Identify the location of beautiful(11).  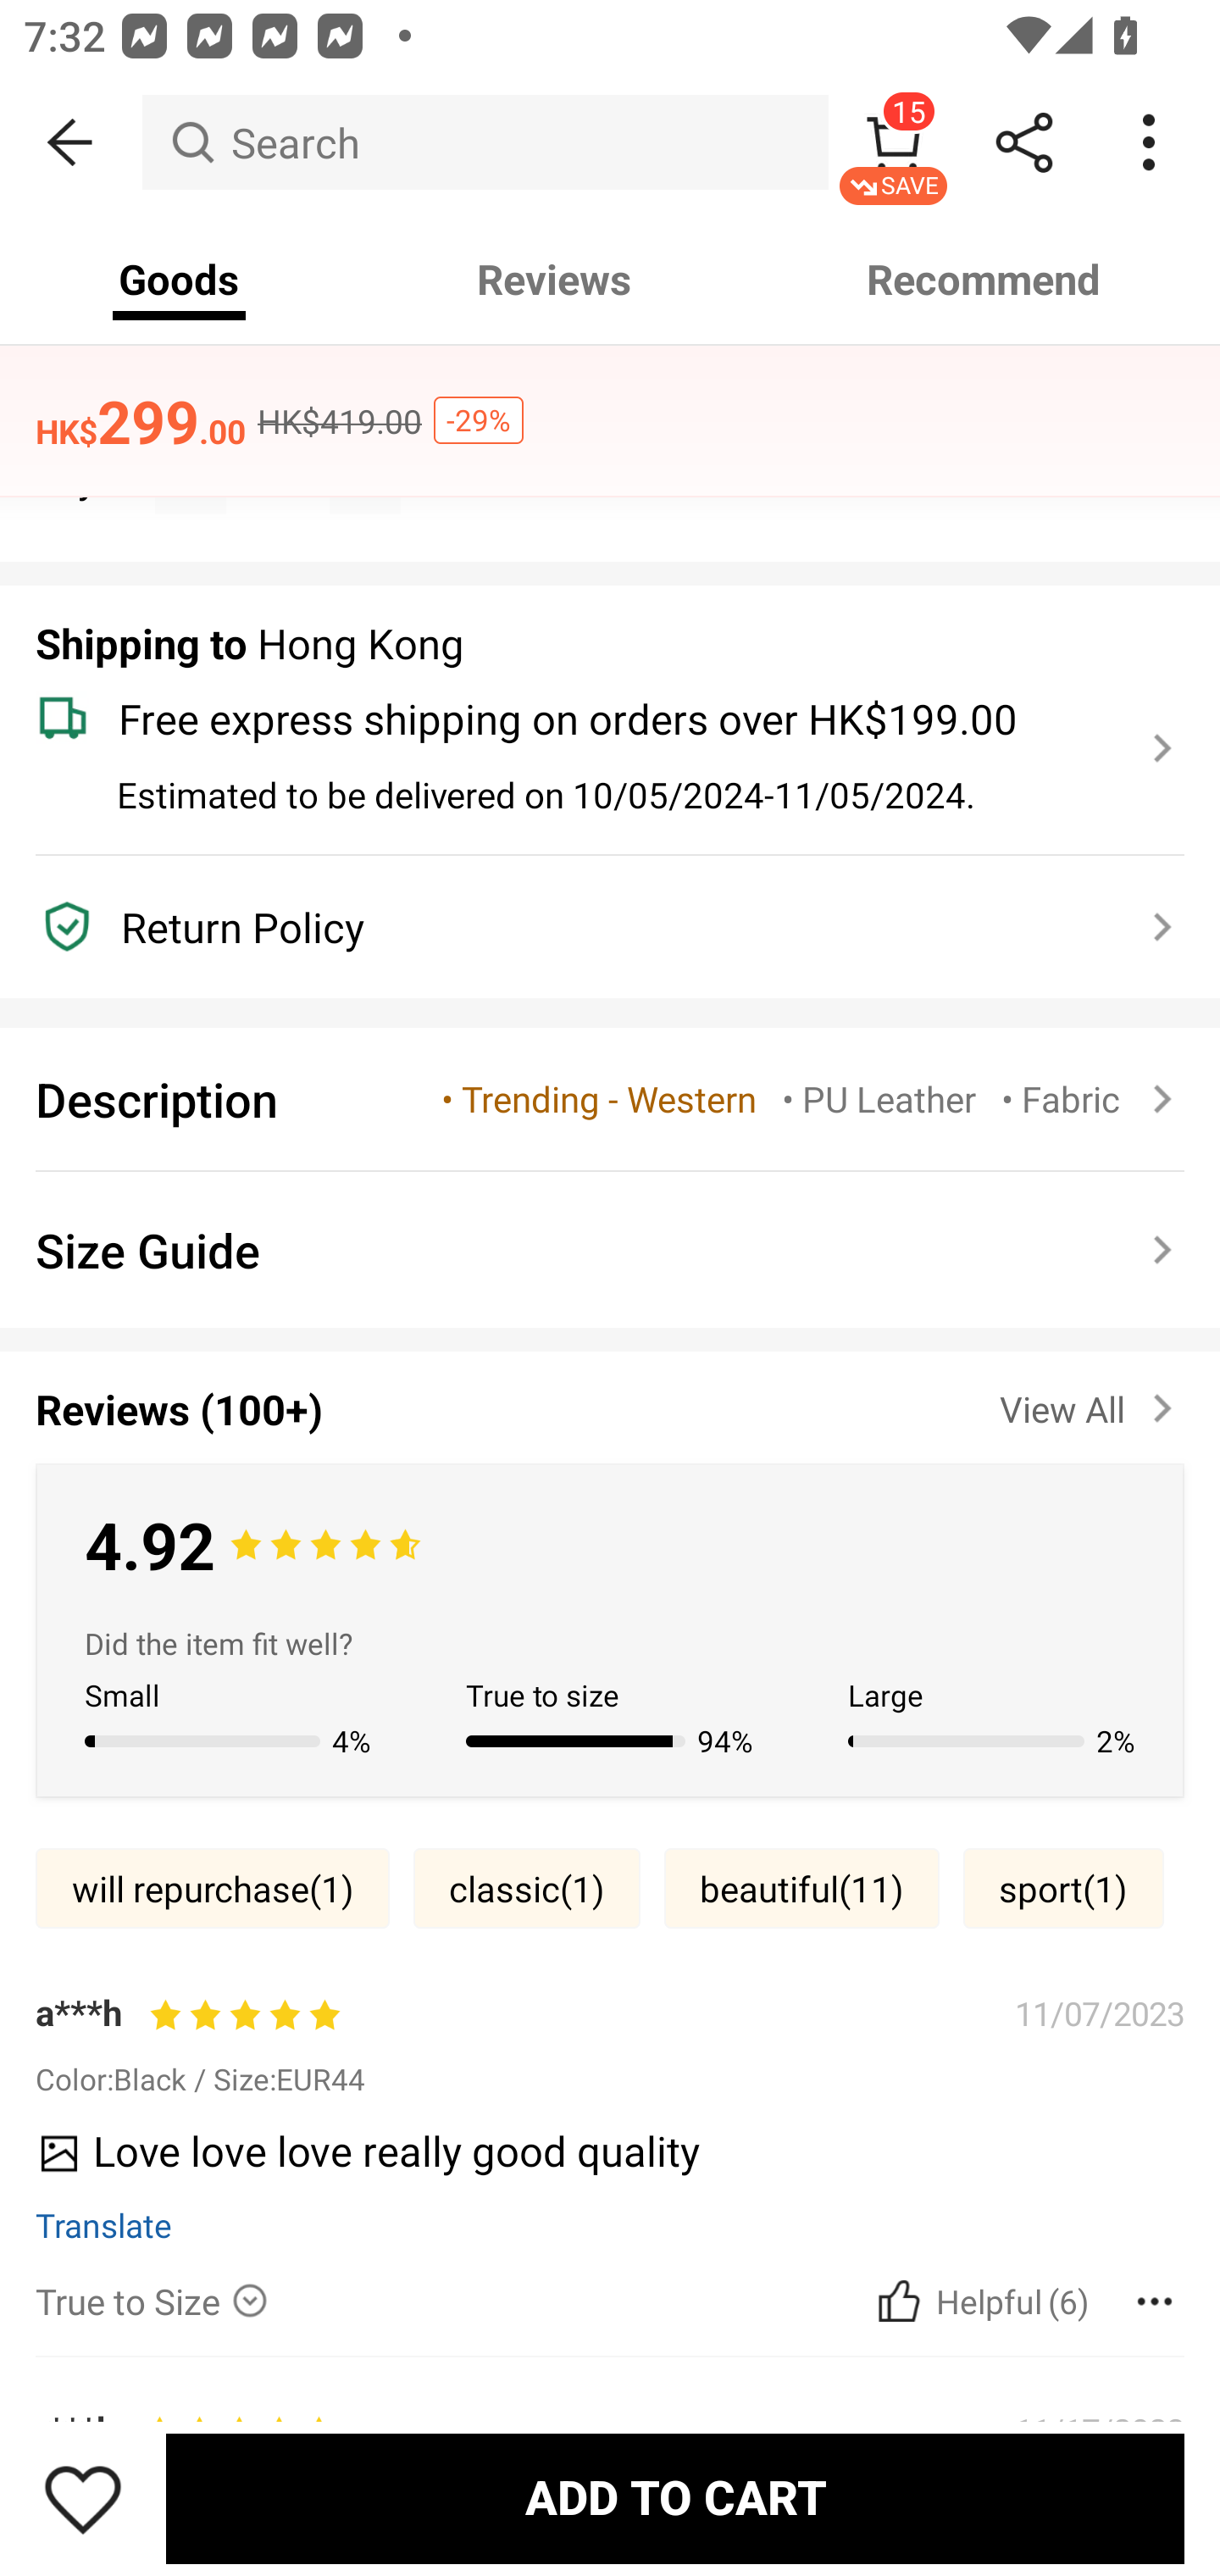
(801, 1888).